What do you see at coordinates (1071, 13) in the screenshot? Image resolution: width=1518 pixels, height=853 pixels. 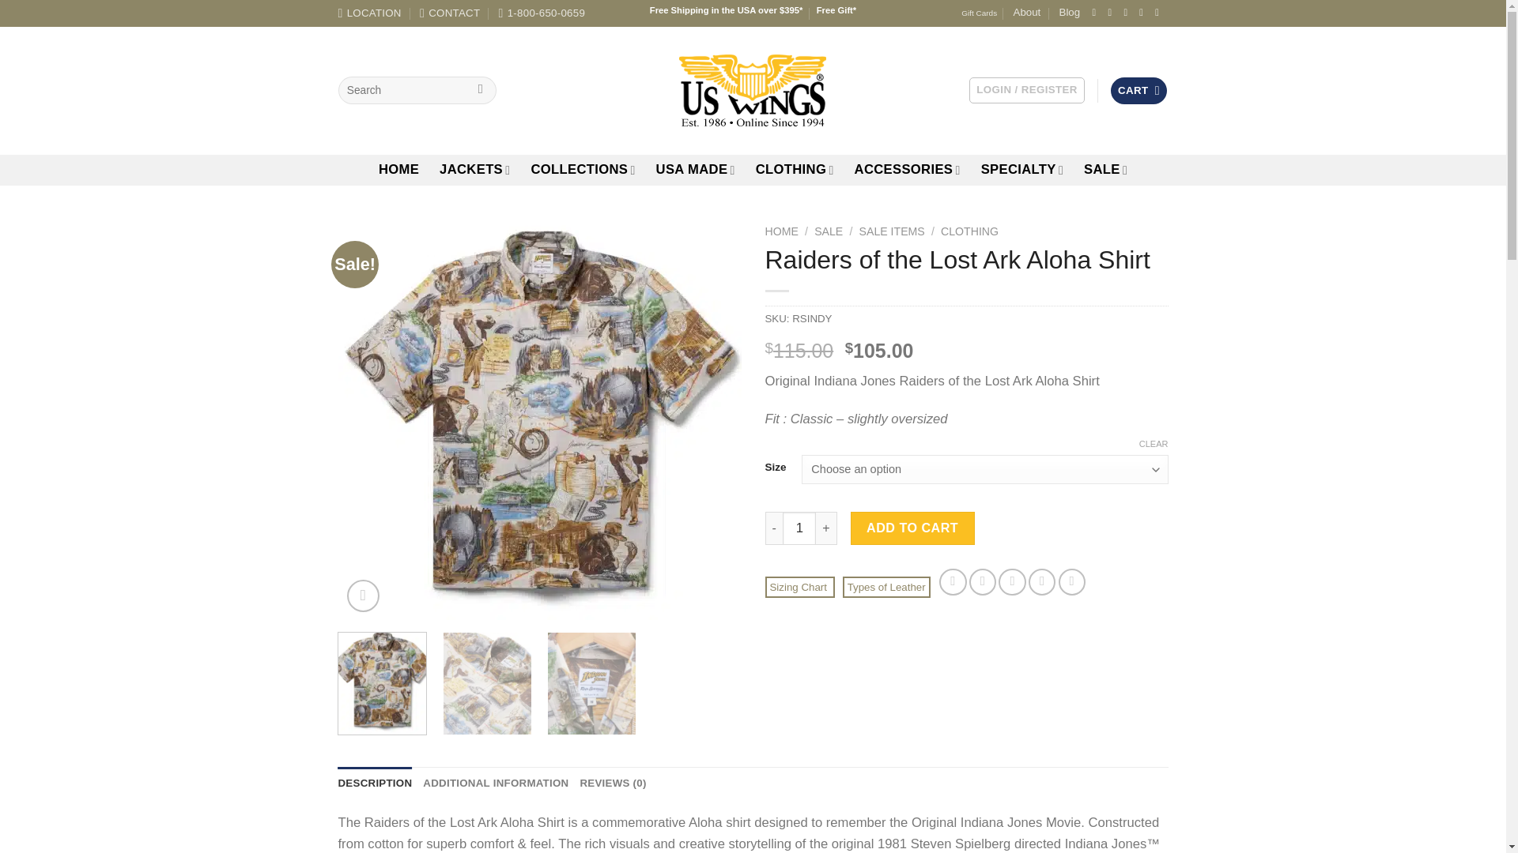 I see `Blog` at bounding box center [1071, 13].